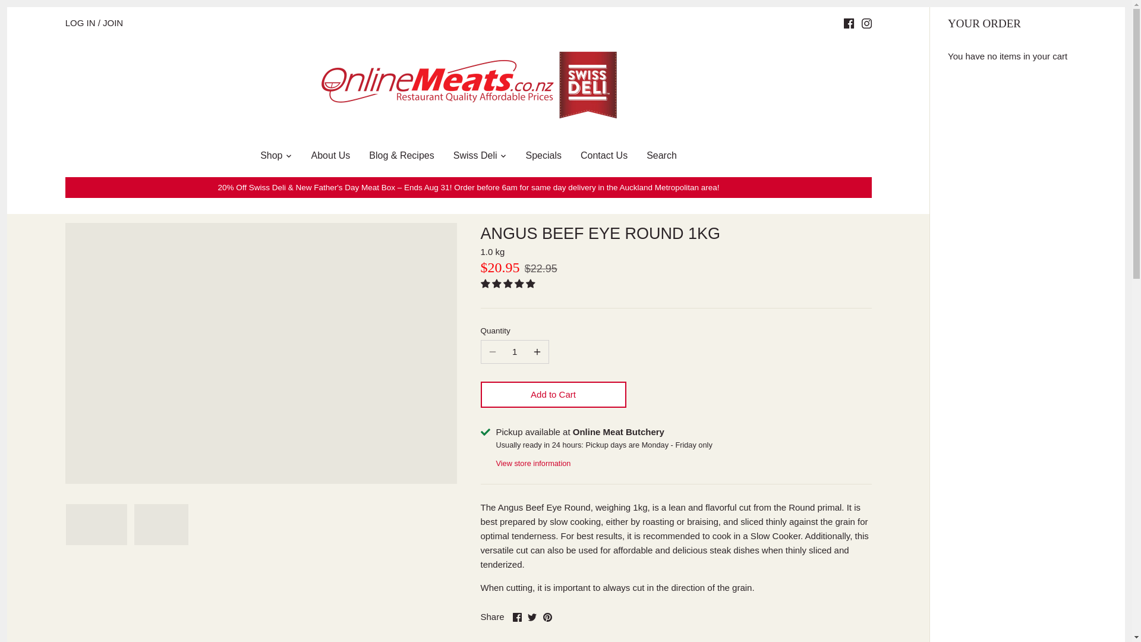 The width and height of the screenshot is (1141, 642). What do you see at coordinates (515, 352) in the screenshot?
I see `1` at bounding box center [515, 352].